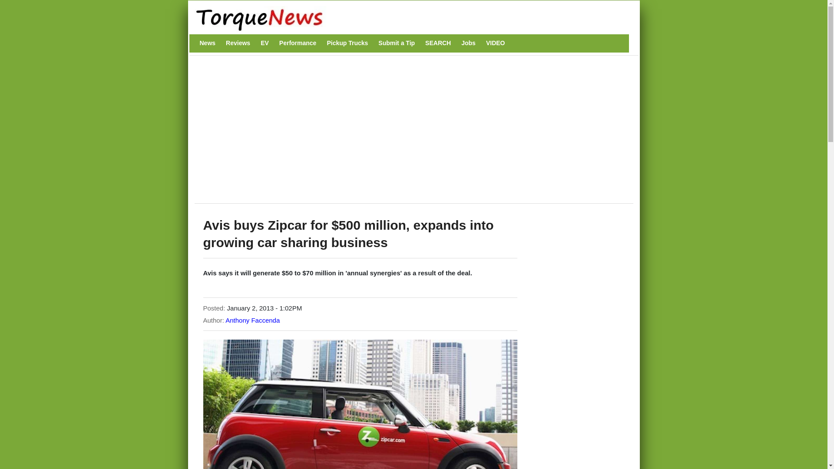 Image resolution: width=834 pixels, height=469 pixels. What do you see at coordinates (252, 320) in the screenshot?
I see `Anthony Faccenda` at bounding box center [252, 320].